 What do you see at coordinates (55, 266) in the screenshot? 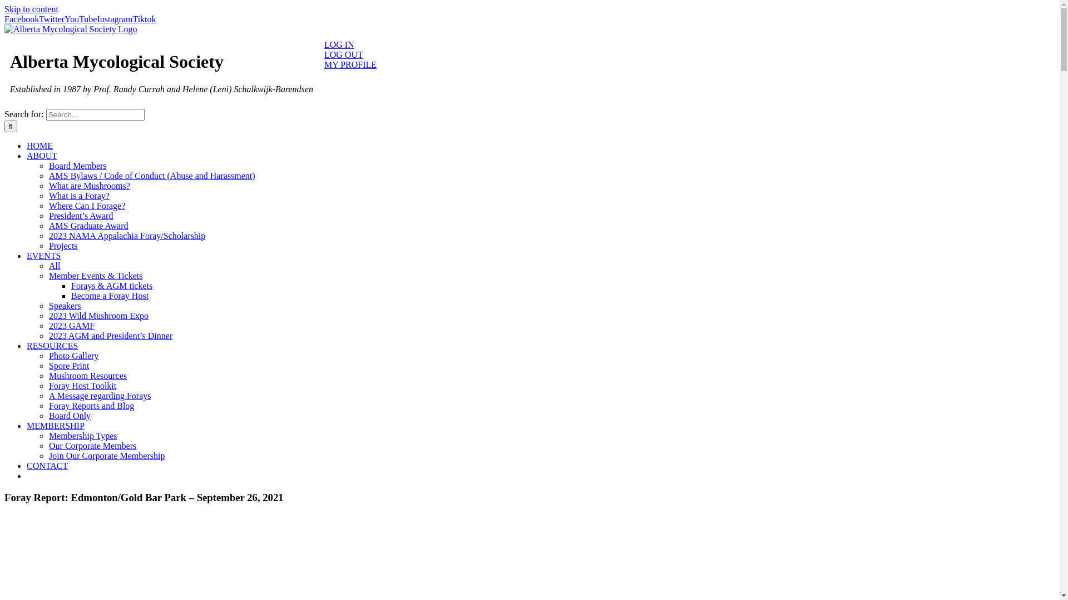
I see `All` at bounding box center [55, 266].